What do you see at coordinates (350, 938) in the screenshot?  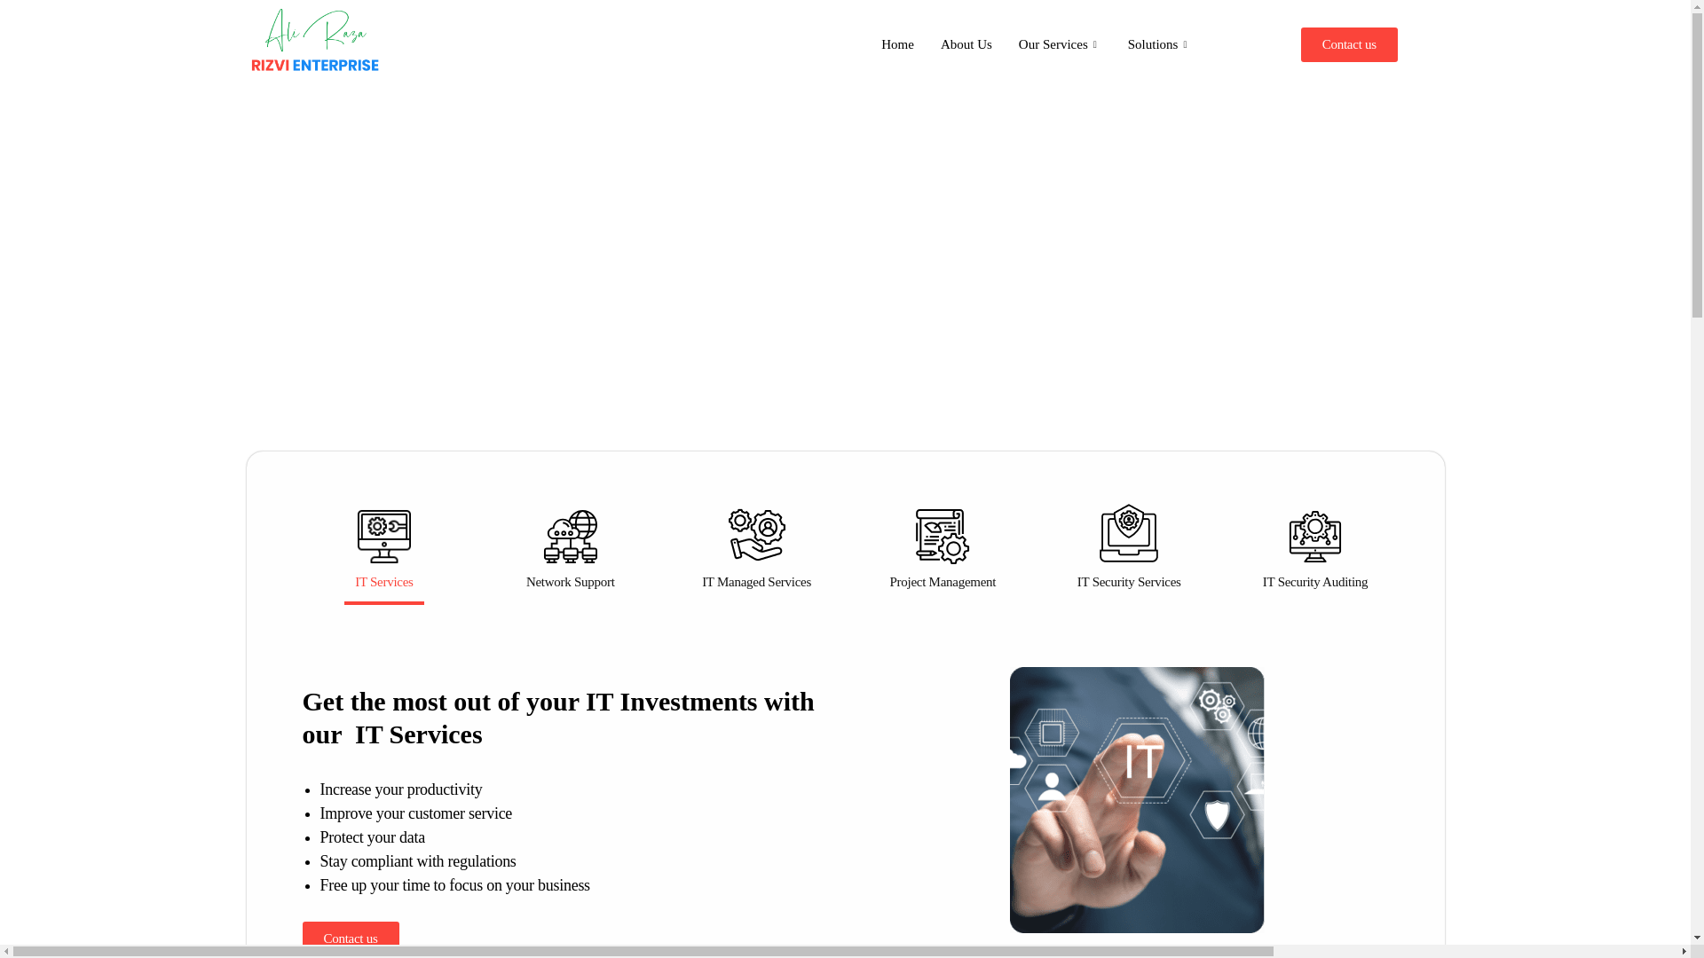 I see `Contact us` at bounding box center [350, 938].